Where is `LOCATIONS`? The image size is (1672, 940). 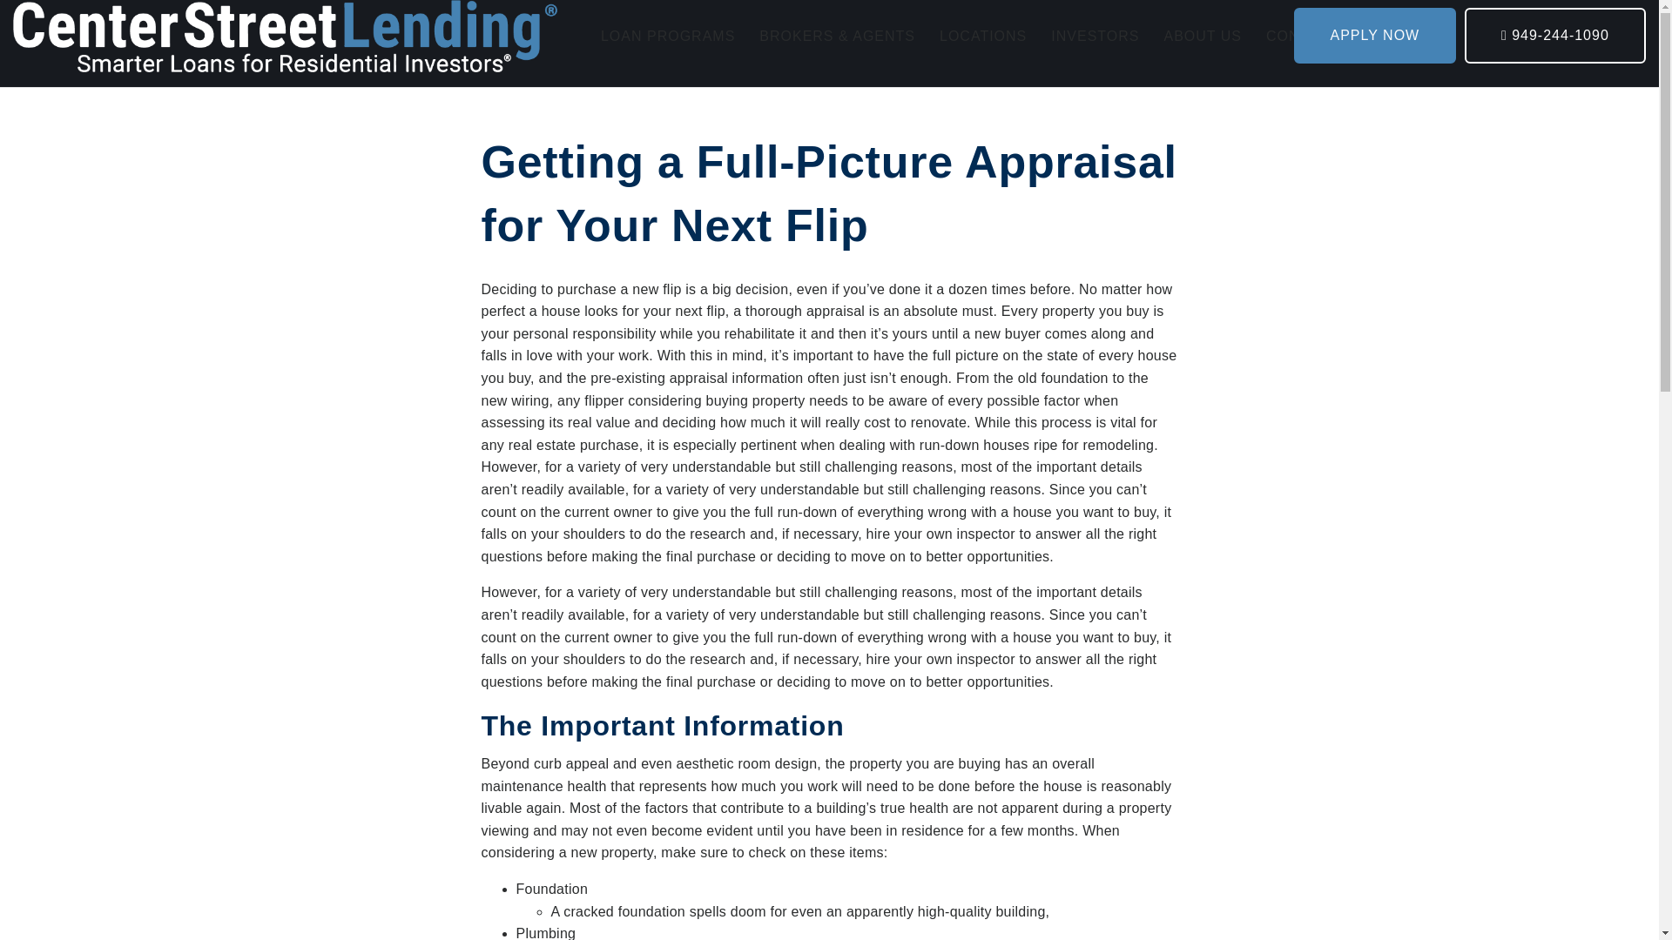
LOCATIONS is located at coordinates (982, 37).